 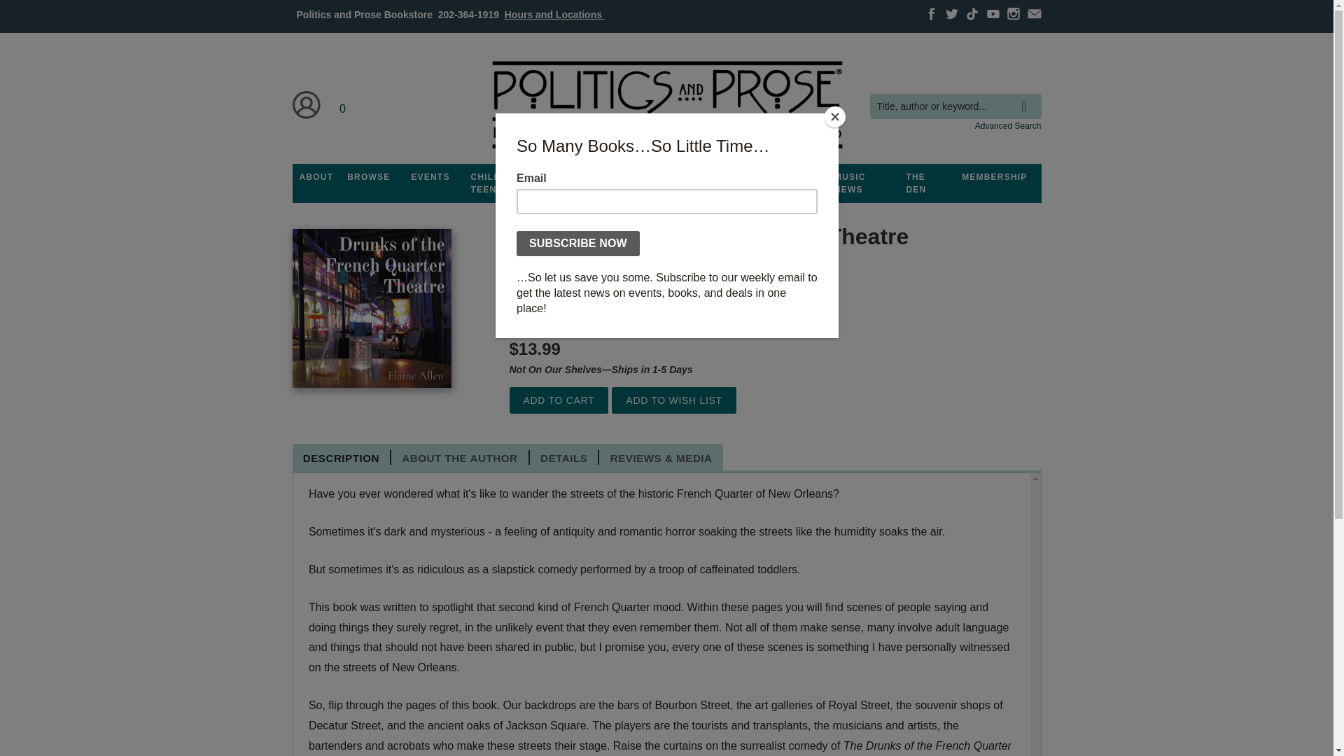 I want to click on EVENTS, so click(x=430, y=177).